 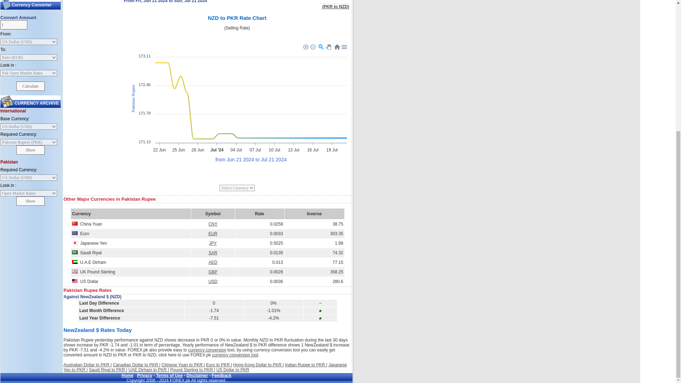 What do you see at coordinates (31, 201) in the screenshot?
I see `Show` at bounding box center [31, 201].